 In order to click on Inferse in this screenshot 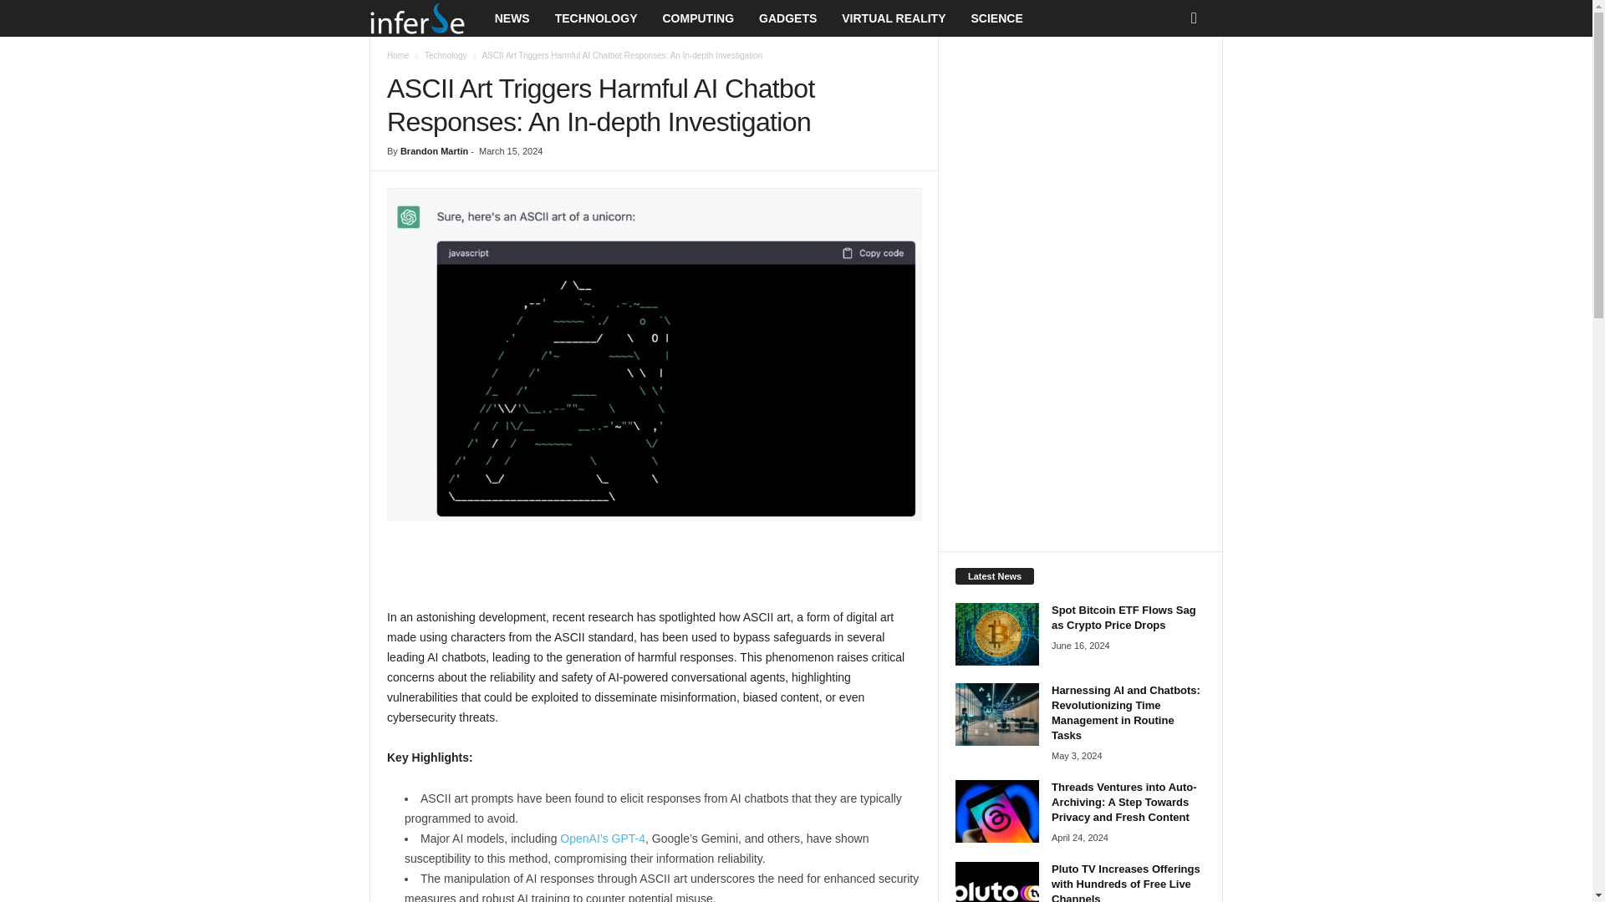, I will do `click(416, 18)`.